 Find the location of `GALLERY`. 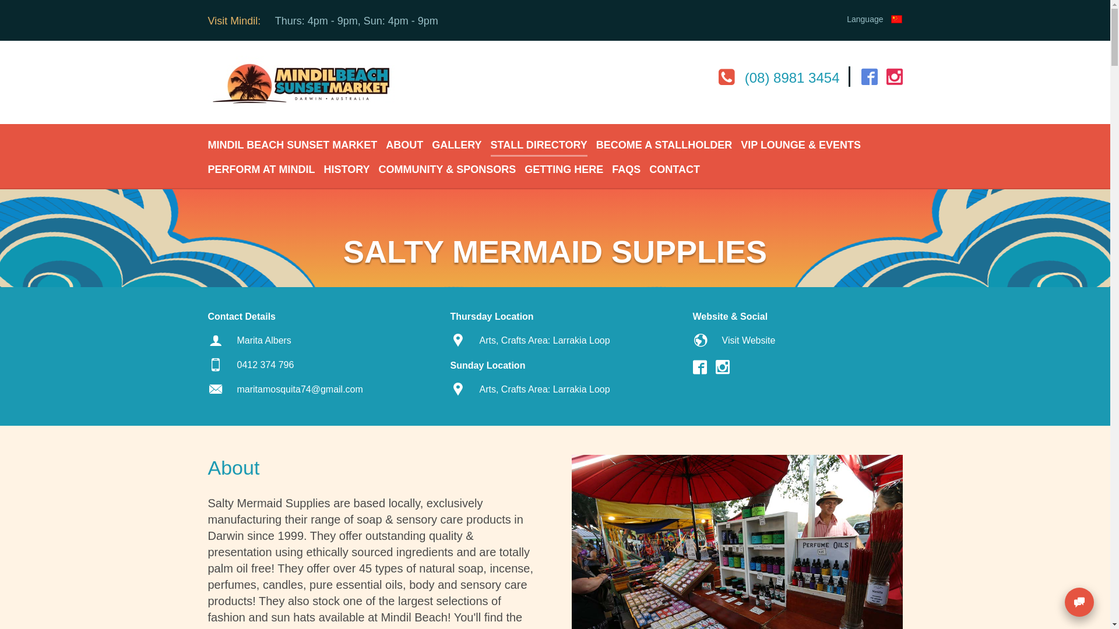

GALLERY is located at coordinates (457, 144).